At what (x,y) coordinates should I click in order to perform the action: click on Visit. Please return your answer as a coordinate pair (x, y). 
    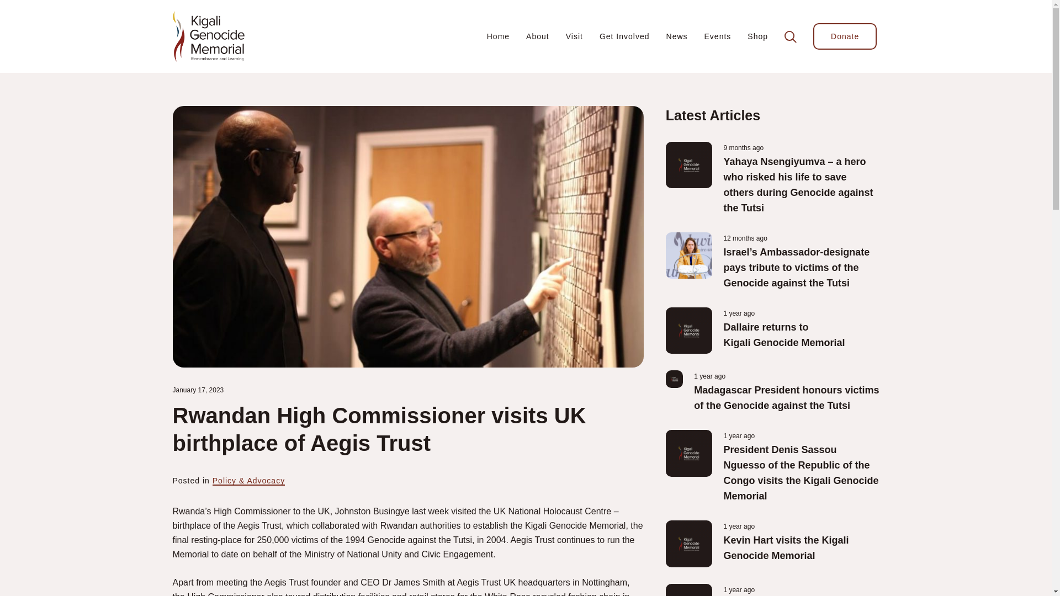
    Looking at the image, I should click on (574, 36).